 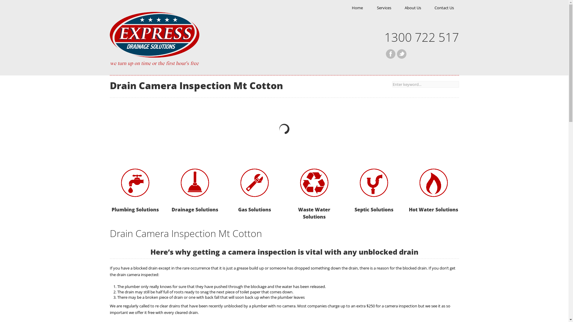 What do you see at coordinates (195, 183) in the screenshot?
I see `Drainage Solutions` at bounding box center [195, 183].